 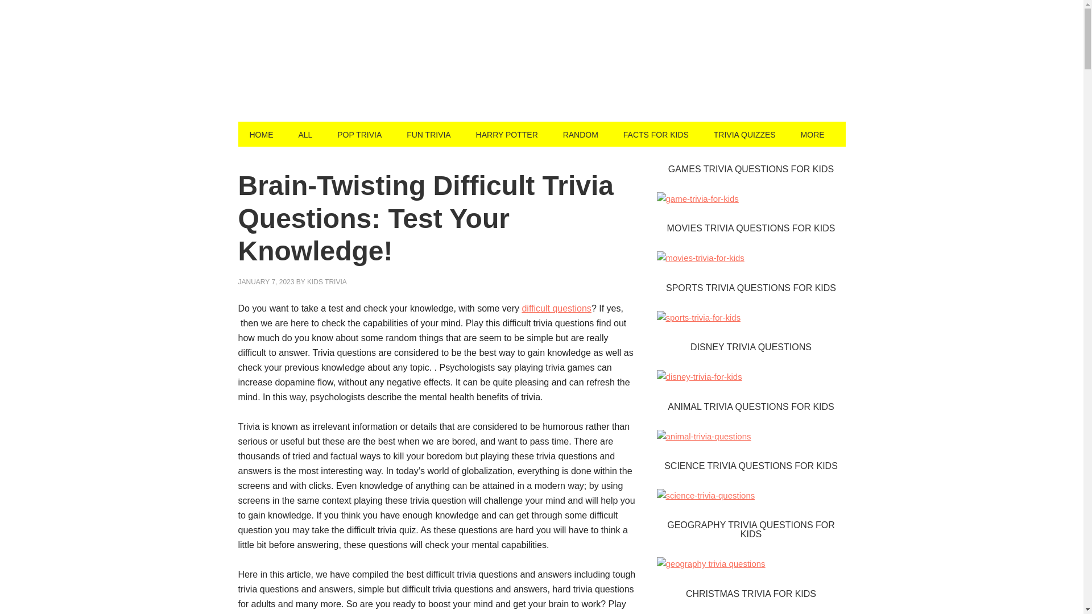 I want to click on FUN TRIVIA, so click(x=429, y=134).